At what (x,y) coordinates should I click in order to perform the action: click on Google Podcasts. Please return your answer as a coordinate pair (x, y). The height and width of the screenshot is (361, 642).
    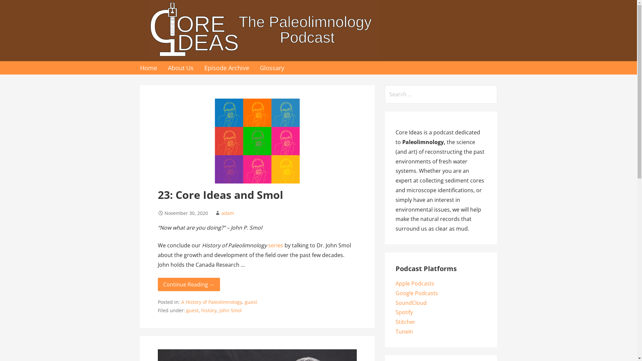
    Looking at the image, I should click on (417, 293).